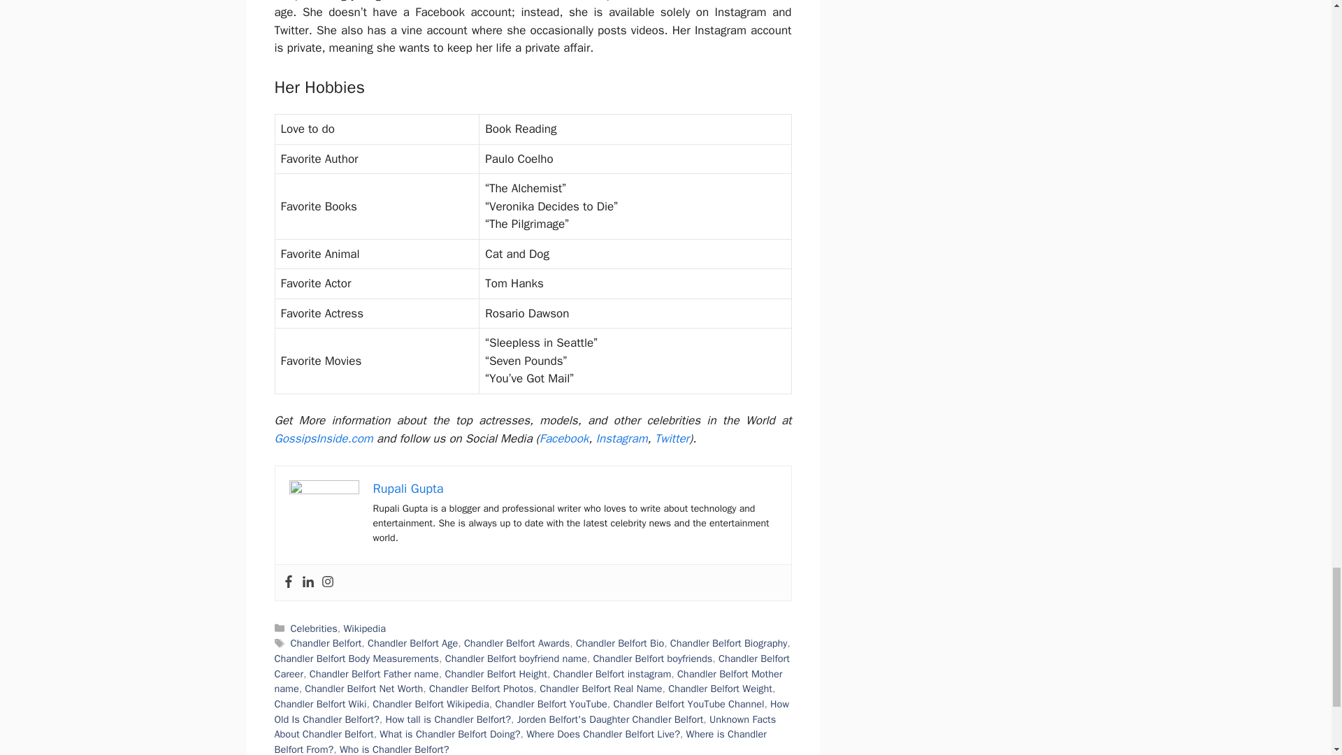 The height and width of the screenshot is (755, 1342). What do you see at coordinates (308, 582) in the screenshot?
I see `Linkedin` at bounding box center [308, 582].